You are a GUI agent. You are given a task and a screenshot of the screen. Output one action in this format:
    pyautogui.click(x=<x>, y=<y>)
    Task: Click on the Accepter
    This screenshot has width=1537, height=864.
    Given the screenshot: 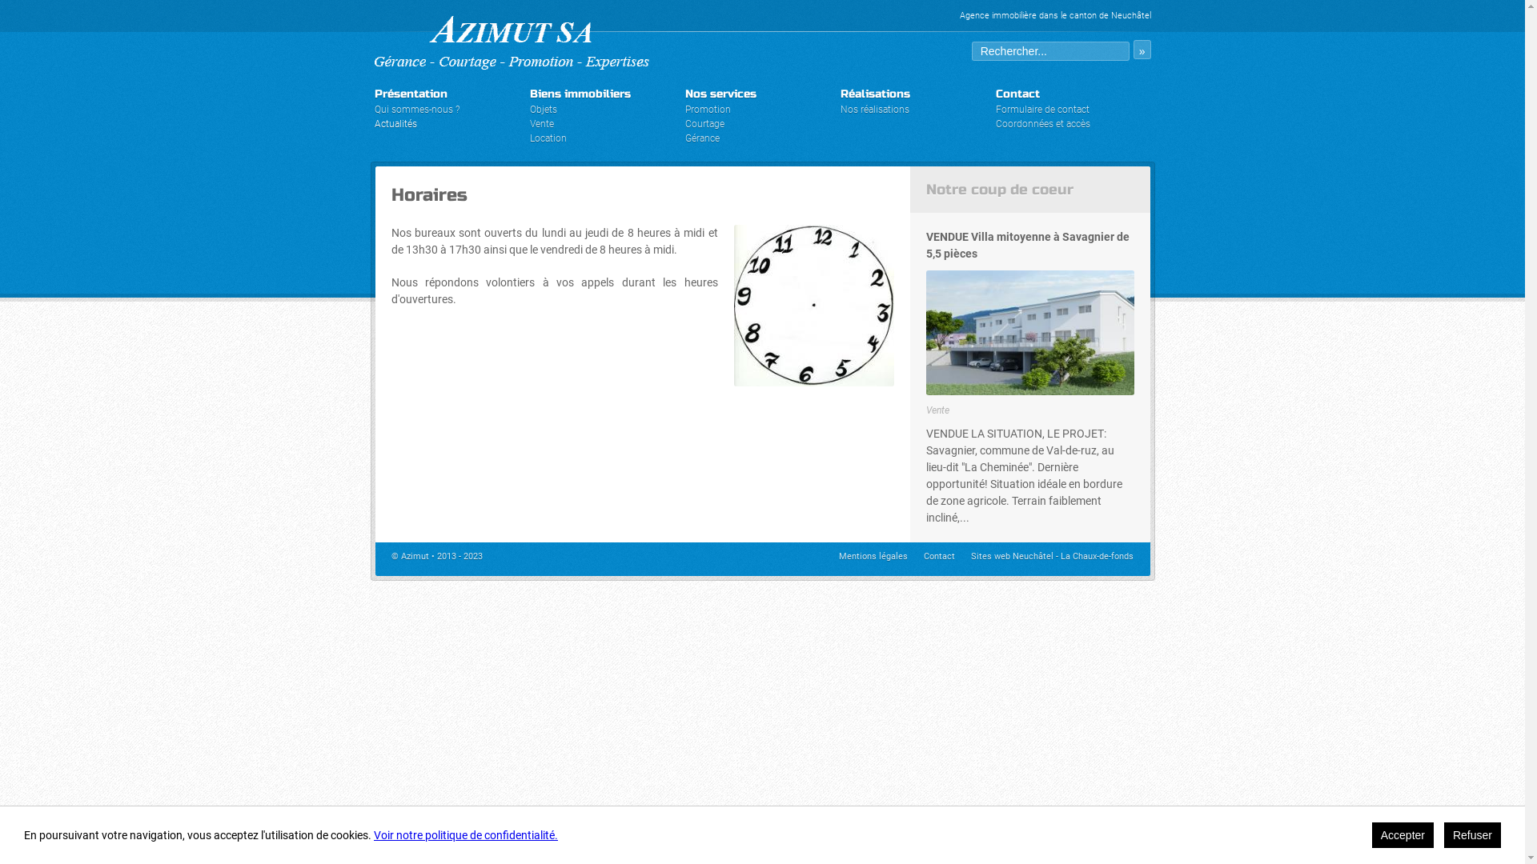 What is the action you would take?
    pyautogui.click(x=1403, y=835)
    